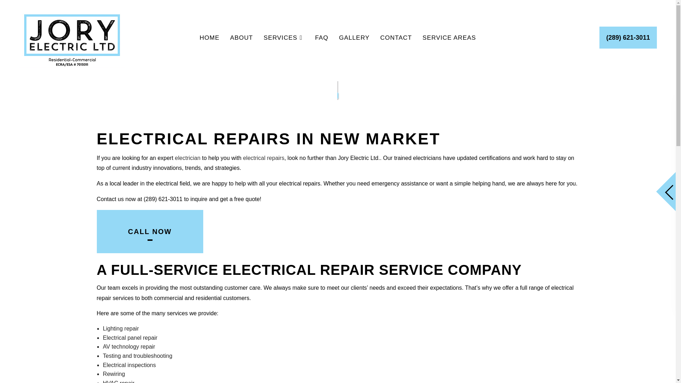 This screenshot has height=383, width=681. Describe the element at coordinates (228, 63) in the screenshot. I see `CEILING FAN INSTALLATION` at that location.